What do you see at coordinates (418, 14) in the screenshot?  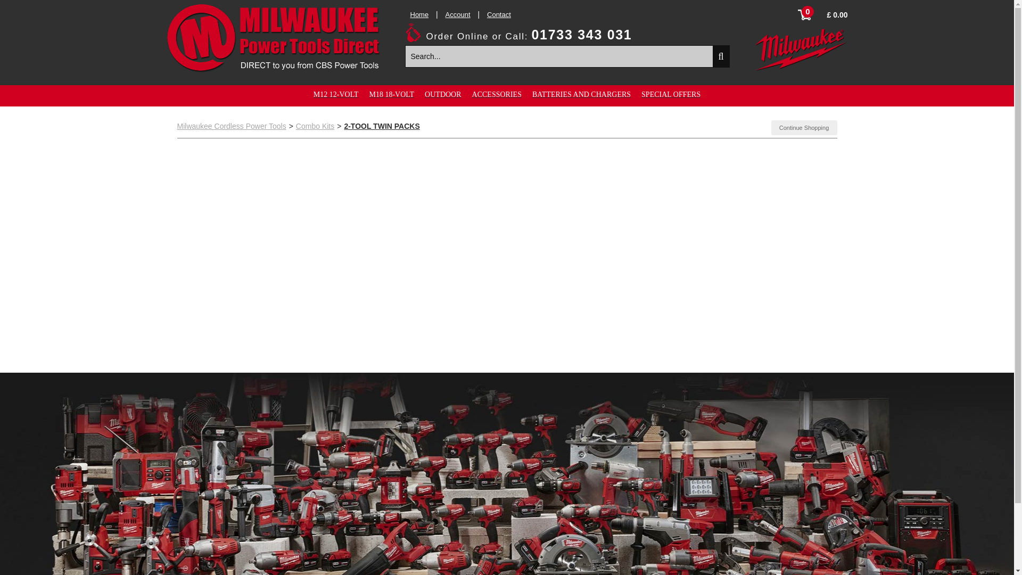 I see `Home` at bounding box center [418, 14].